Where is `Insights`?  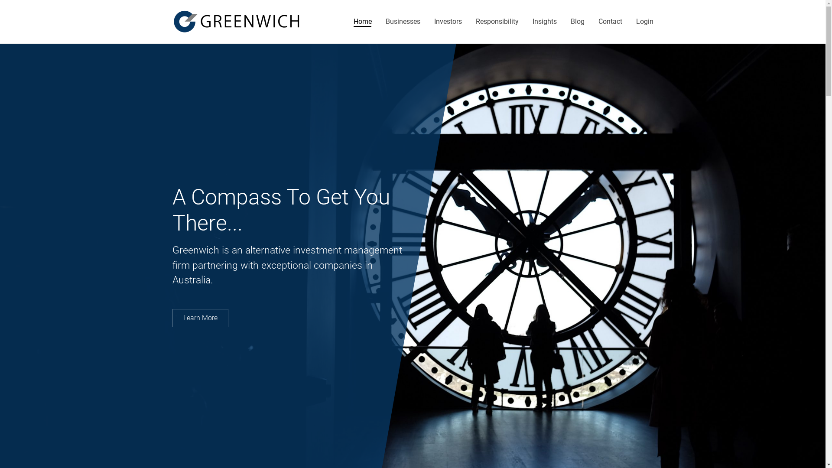
Insights is located at coordinates (544, 22).